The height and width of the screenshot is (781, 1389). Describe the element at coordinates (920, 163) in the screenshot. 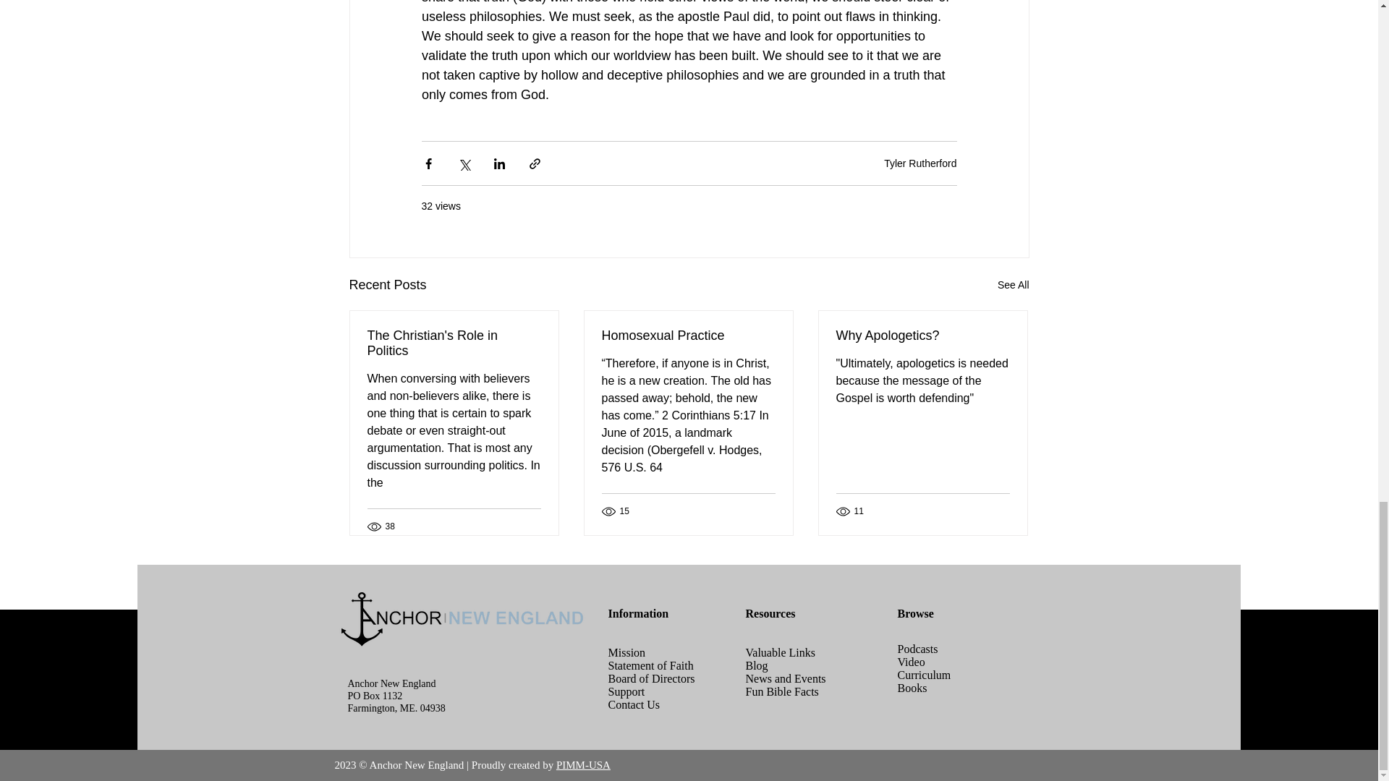

I see `Tyler Rutherford` at that location.